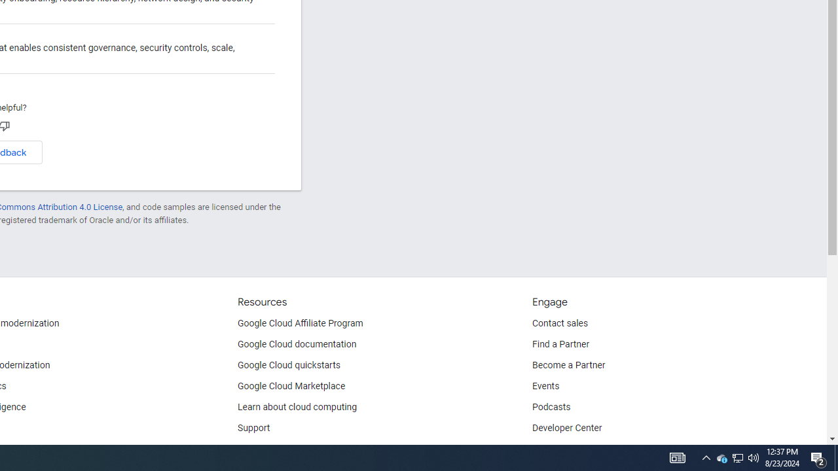 This screenshot has width=838, height=471. Describe the element at coordinates (301, 323) in the screenshot. I see `Google Cloud Affiliate Program` at that location.